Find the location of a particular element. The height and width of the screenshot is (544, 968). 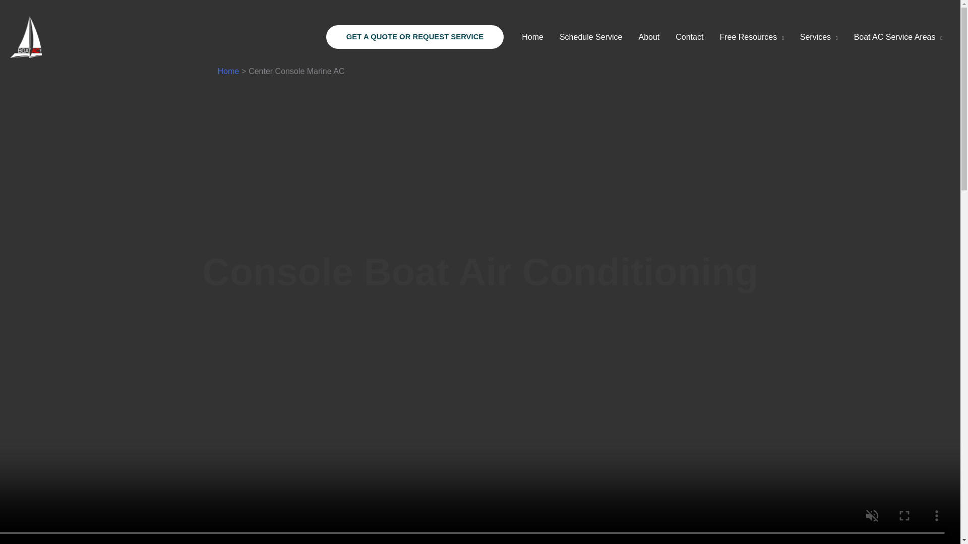

Services is located at coordinates (819, 37).